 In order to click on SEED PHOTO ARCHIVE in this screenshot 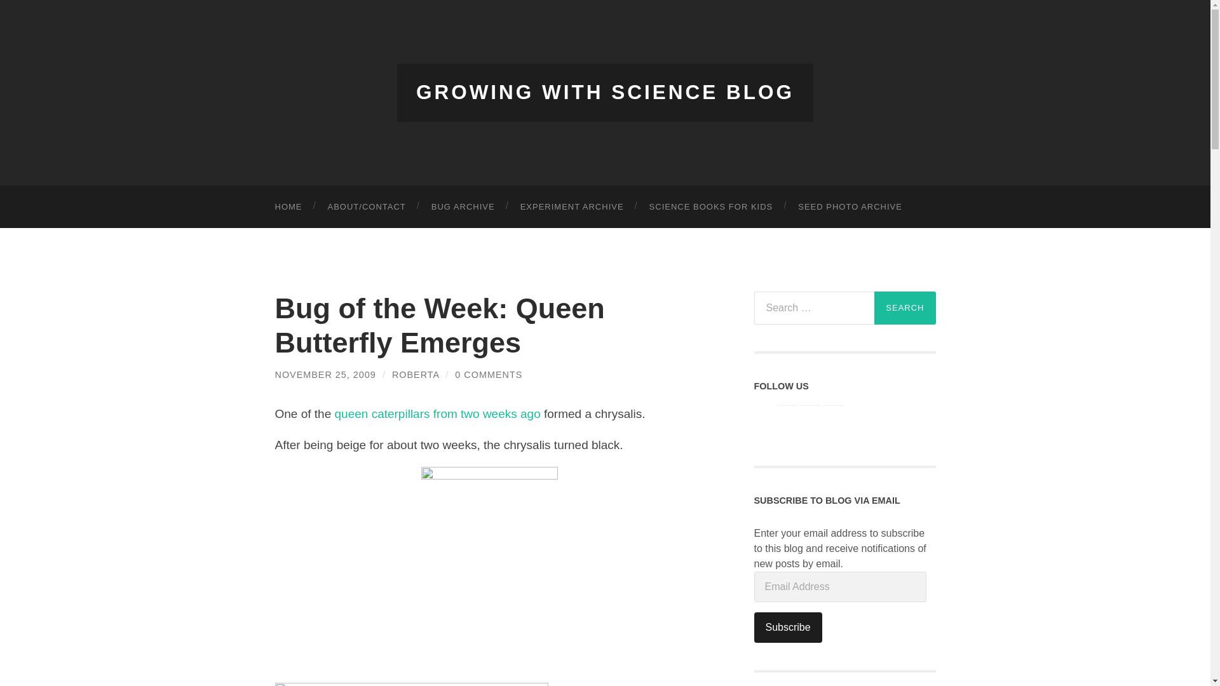, I will do `click(850, 206)`.